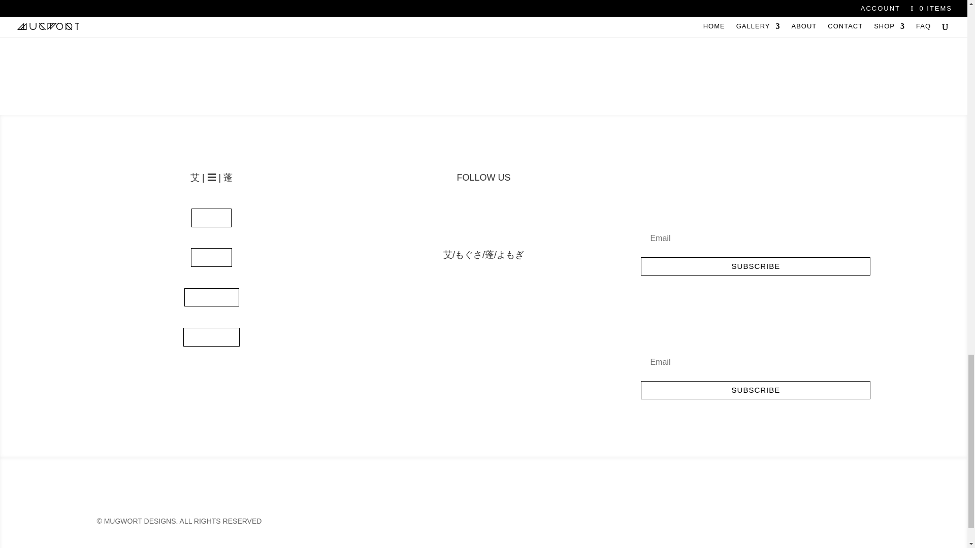  What do you see at coordinates (494, 216) in the screenshot?
I see `Follow on X` at bounding box center [494, 216].